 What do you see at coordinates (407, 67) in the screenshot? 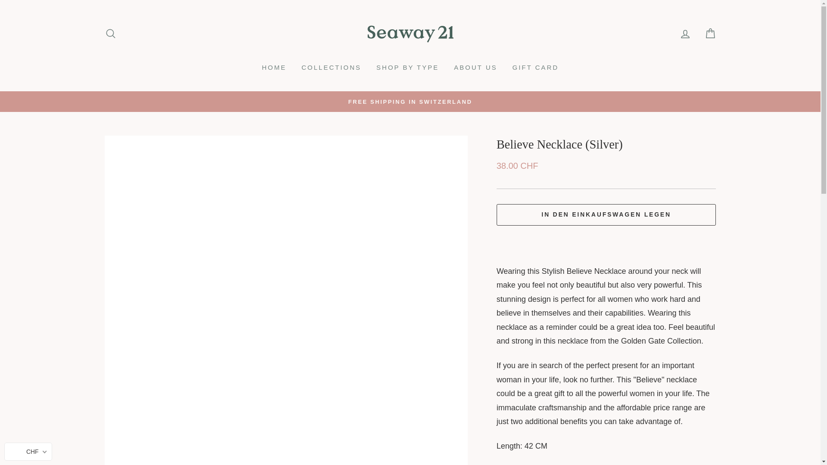
I see `SHOP BY TYPE` at bounding box center [407, 67].